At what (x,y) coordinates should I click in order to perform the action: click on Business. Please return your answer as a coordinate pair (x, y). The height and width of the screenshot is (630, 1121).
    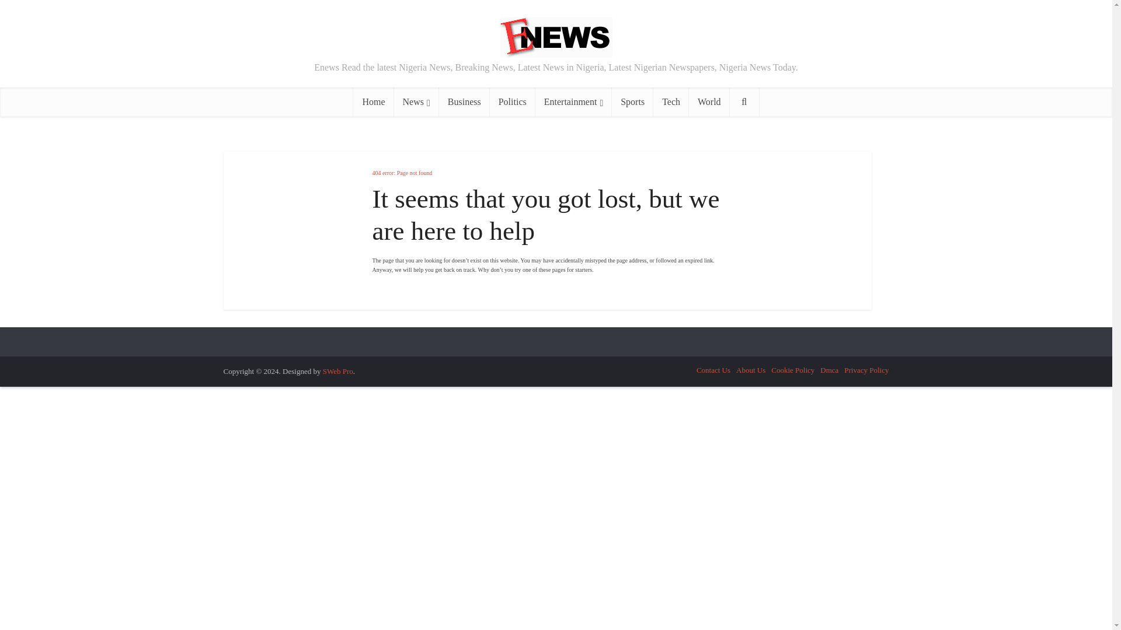
    Looking at the image, I should click on (465, 101).